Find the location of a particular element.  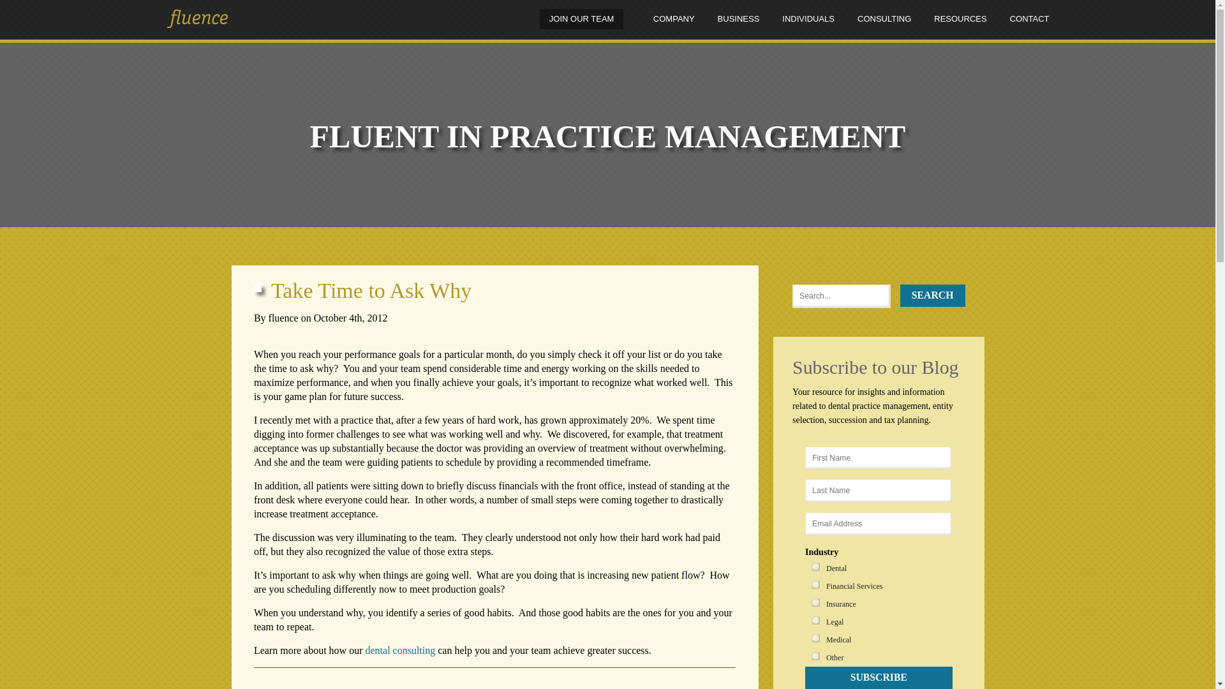

4 is located at coordinates (815, 602).